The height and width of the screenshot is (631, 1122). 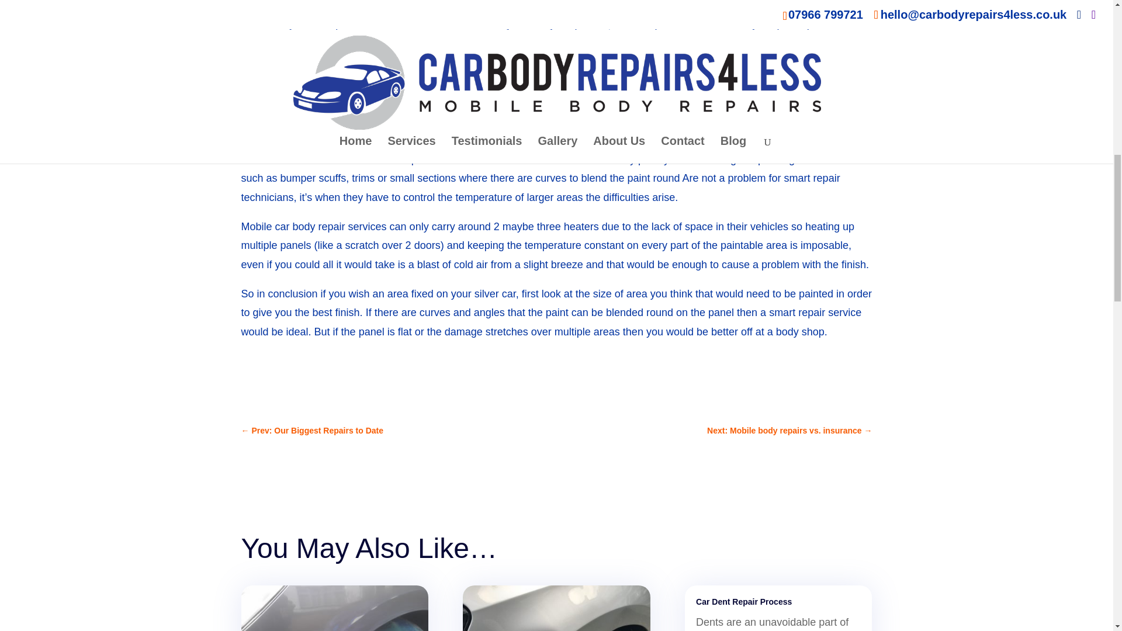 What do you see at coordinates (743, 601) in the screenshot?
I see `Car Dent Repair Process` at bounding box center [743, 601].